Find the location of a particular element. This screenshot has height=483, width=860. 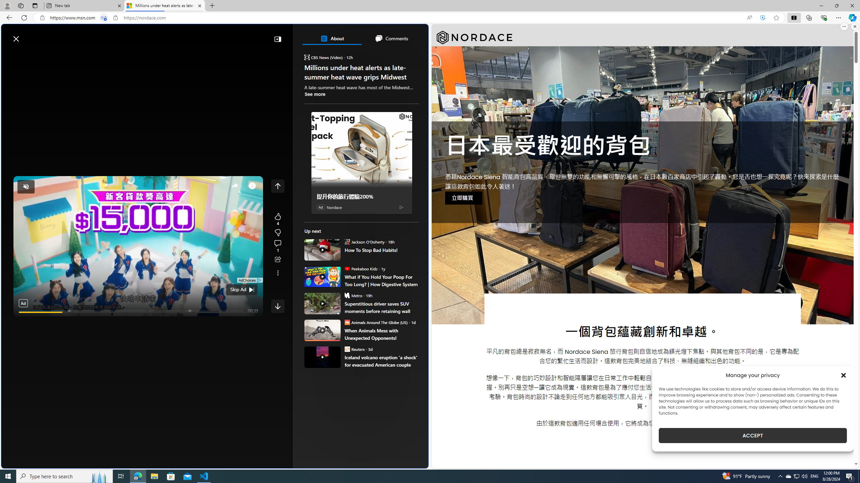

Collapse is located at coordinates (277, 39).